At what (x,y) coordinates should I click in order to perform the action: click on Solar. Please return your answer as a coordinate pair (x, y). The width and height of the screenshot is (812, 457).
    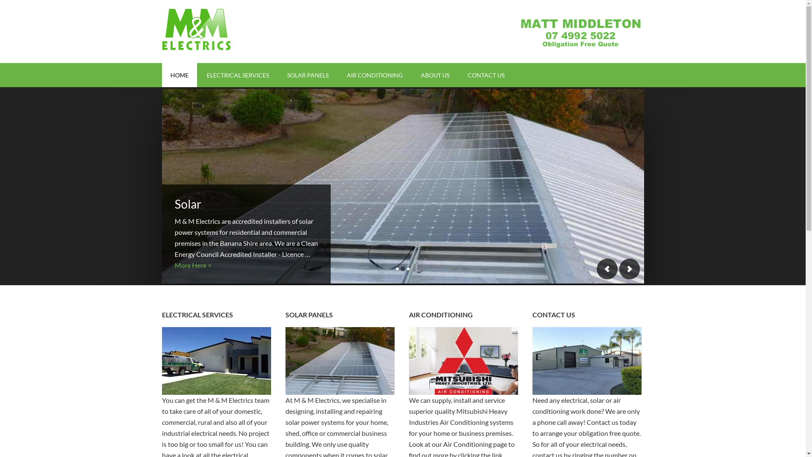
    Looking at the image, I should click on (188, 204).